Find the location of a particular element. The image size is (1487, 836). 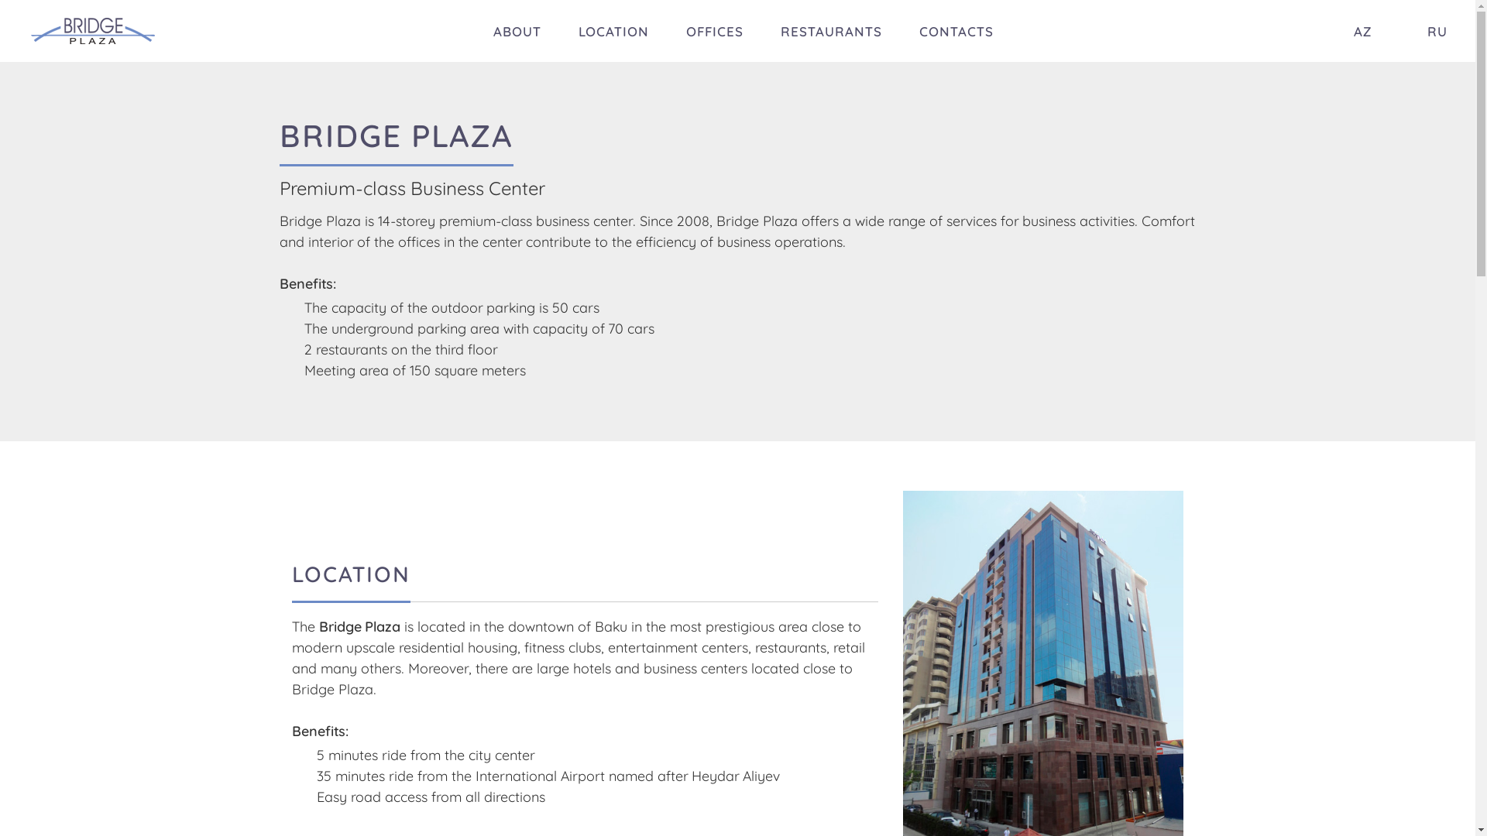

LOCATION is located at coordinates (613, 31).